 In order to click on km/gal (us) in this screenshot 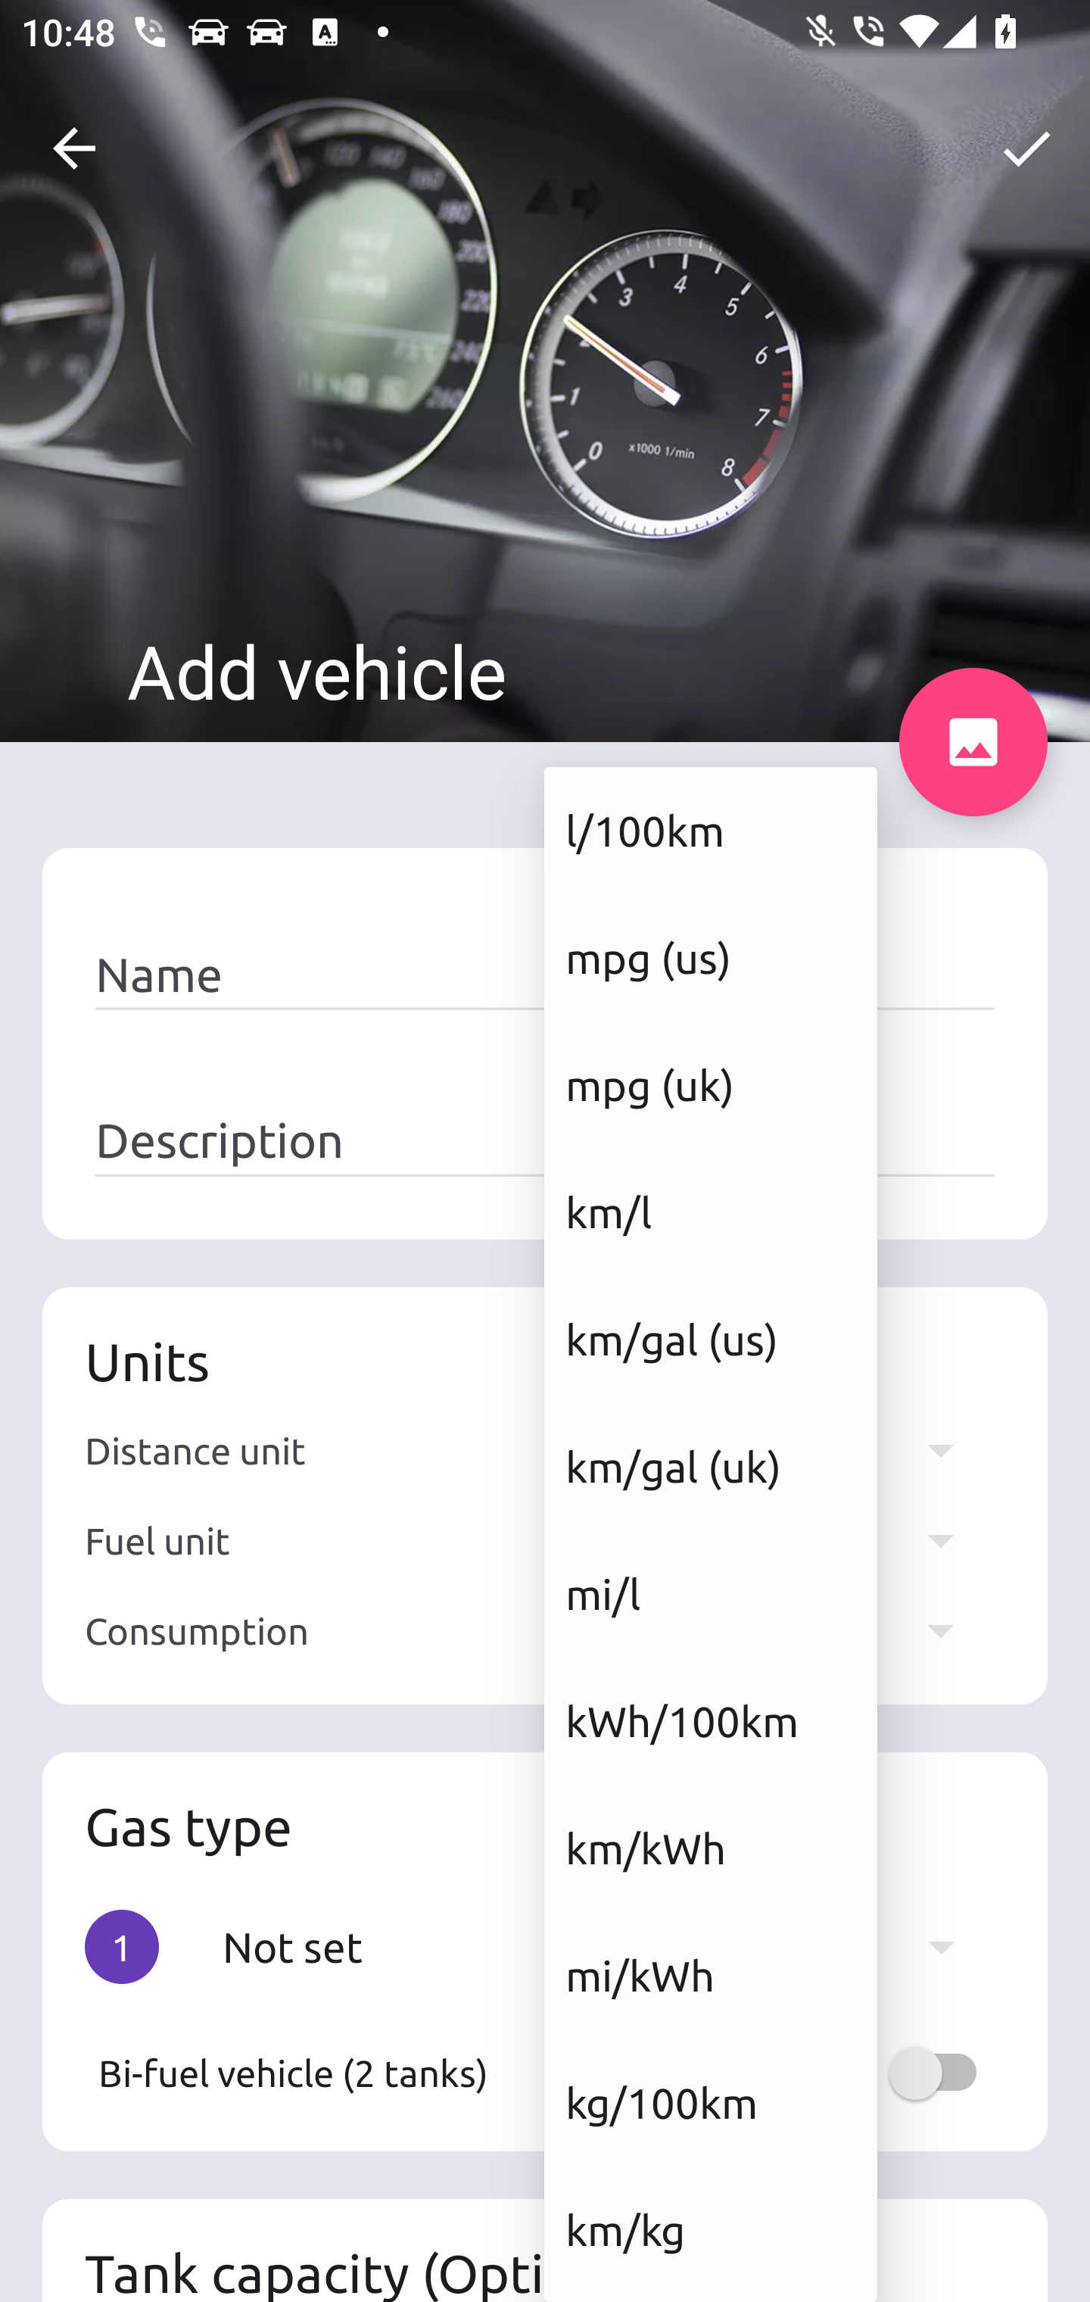, I will do `click(710, 1340)`.